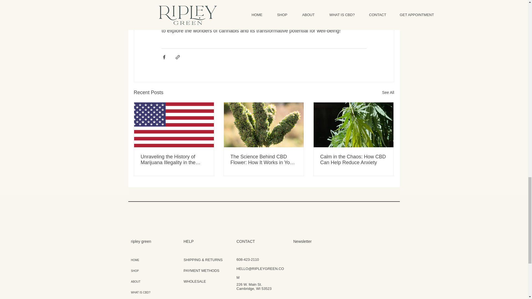 The image size is (532, 299). I want to click on WHOLESALE, so click(195, 281).